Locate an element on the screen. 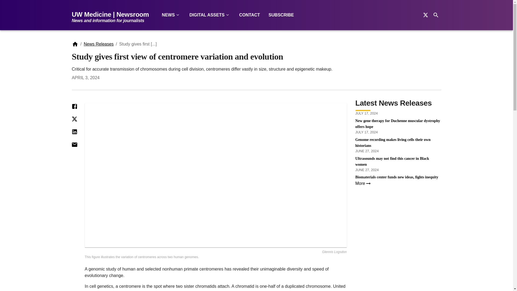  Genome recording makes living cells their own historians is located at coordinates (399, 143).